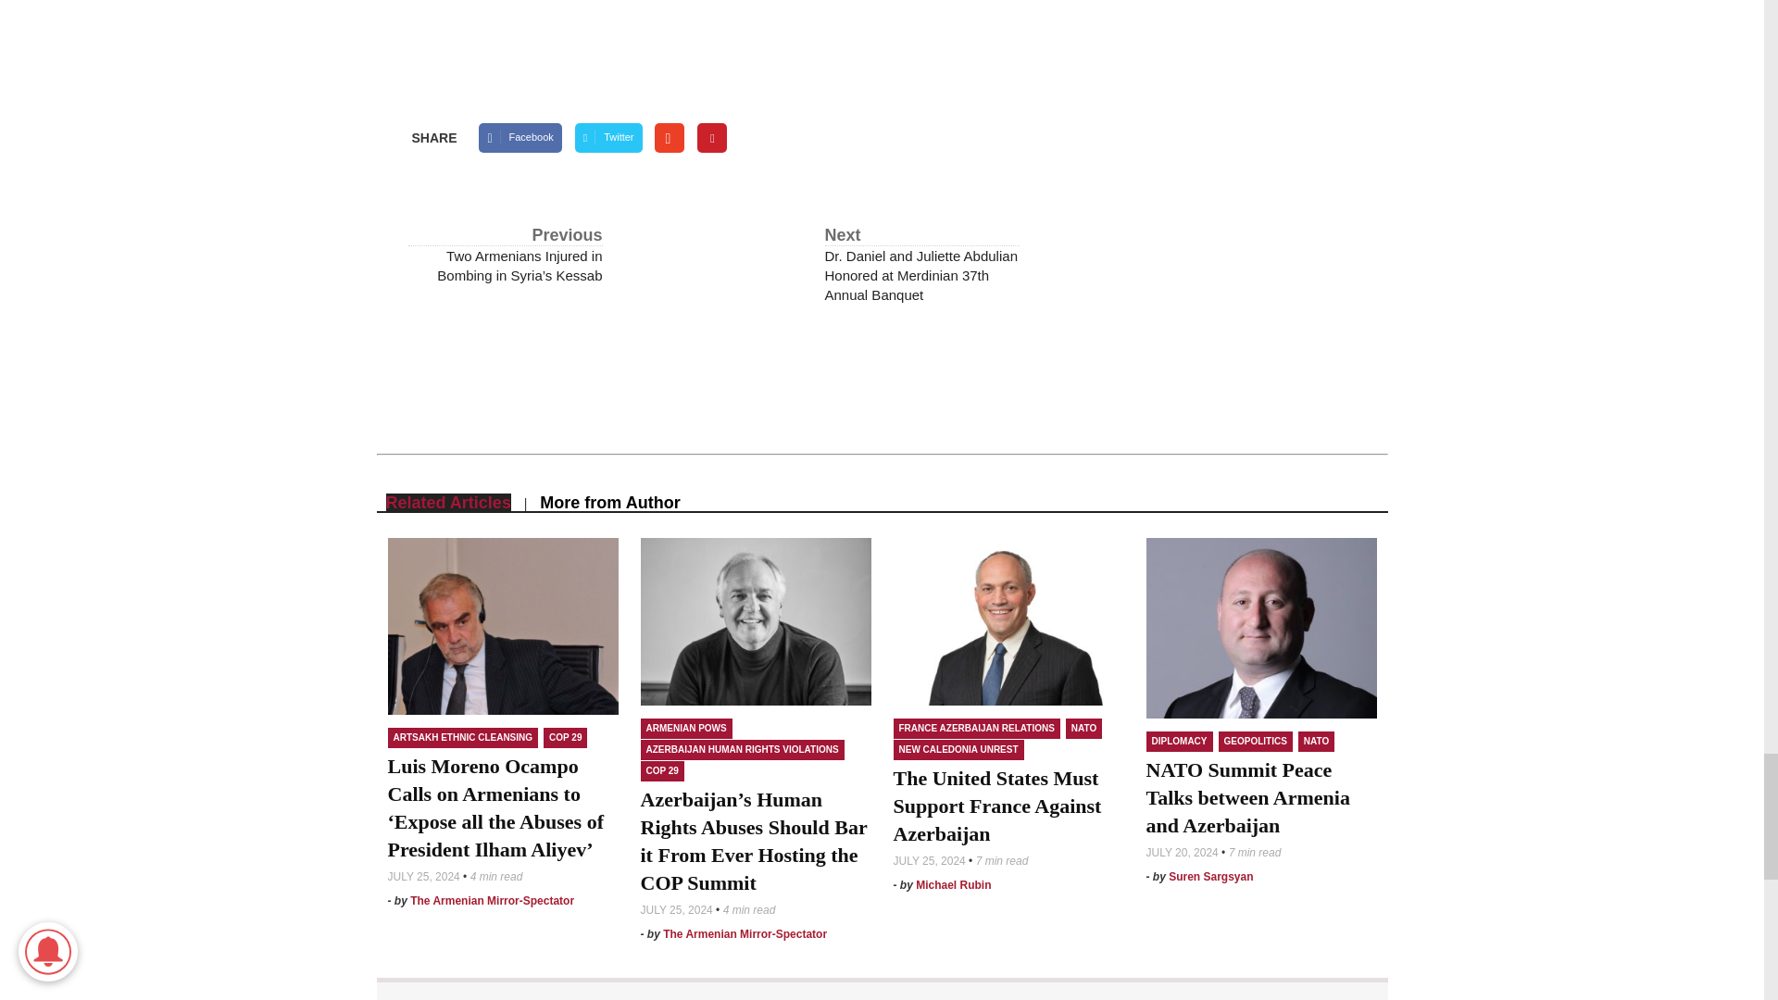  Describe the element at coordinates (1008, 622) in the screenshot. I see `The United States Must Support France Against Azerbaijan` at that location.